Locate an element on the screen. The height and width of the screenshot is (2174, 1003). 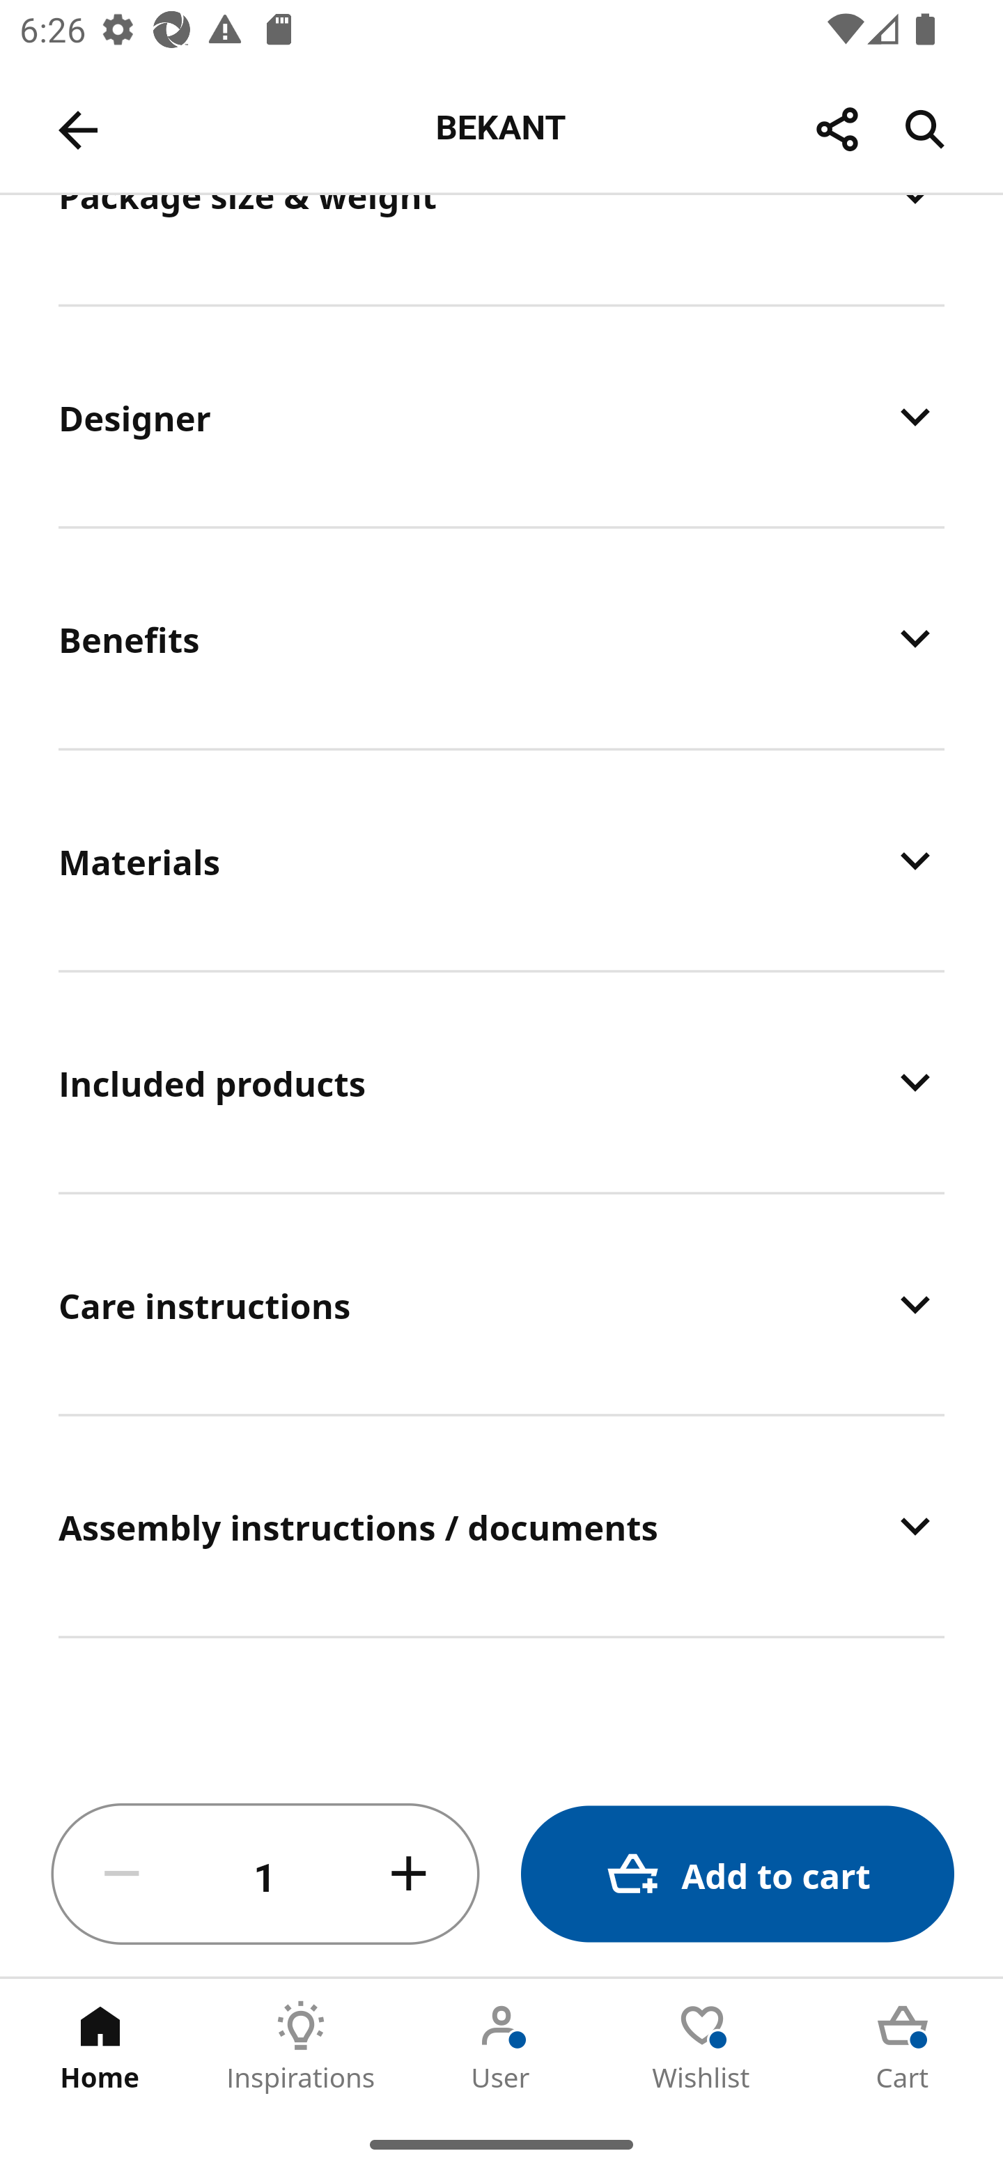
User
Tab 3 of 5 is located at coordinates (501, 2046).